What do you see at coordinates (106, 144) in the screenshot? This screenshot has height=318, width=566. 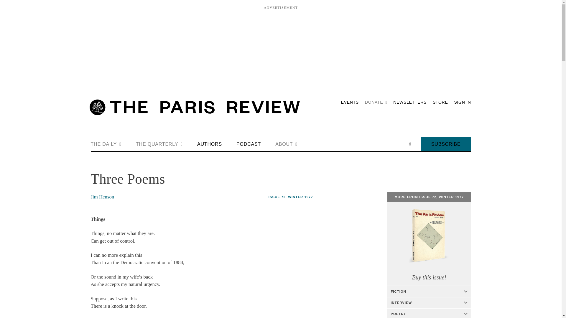 I see `THE DAILY` at bounding box center [106, 144].